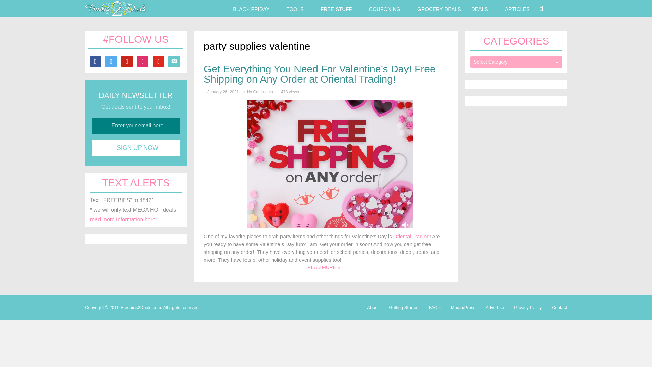 Image resolution: width=652 pixels, height=367 pixels. I want to click on Freebies2Deals, so click(115, 14).